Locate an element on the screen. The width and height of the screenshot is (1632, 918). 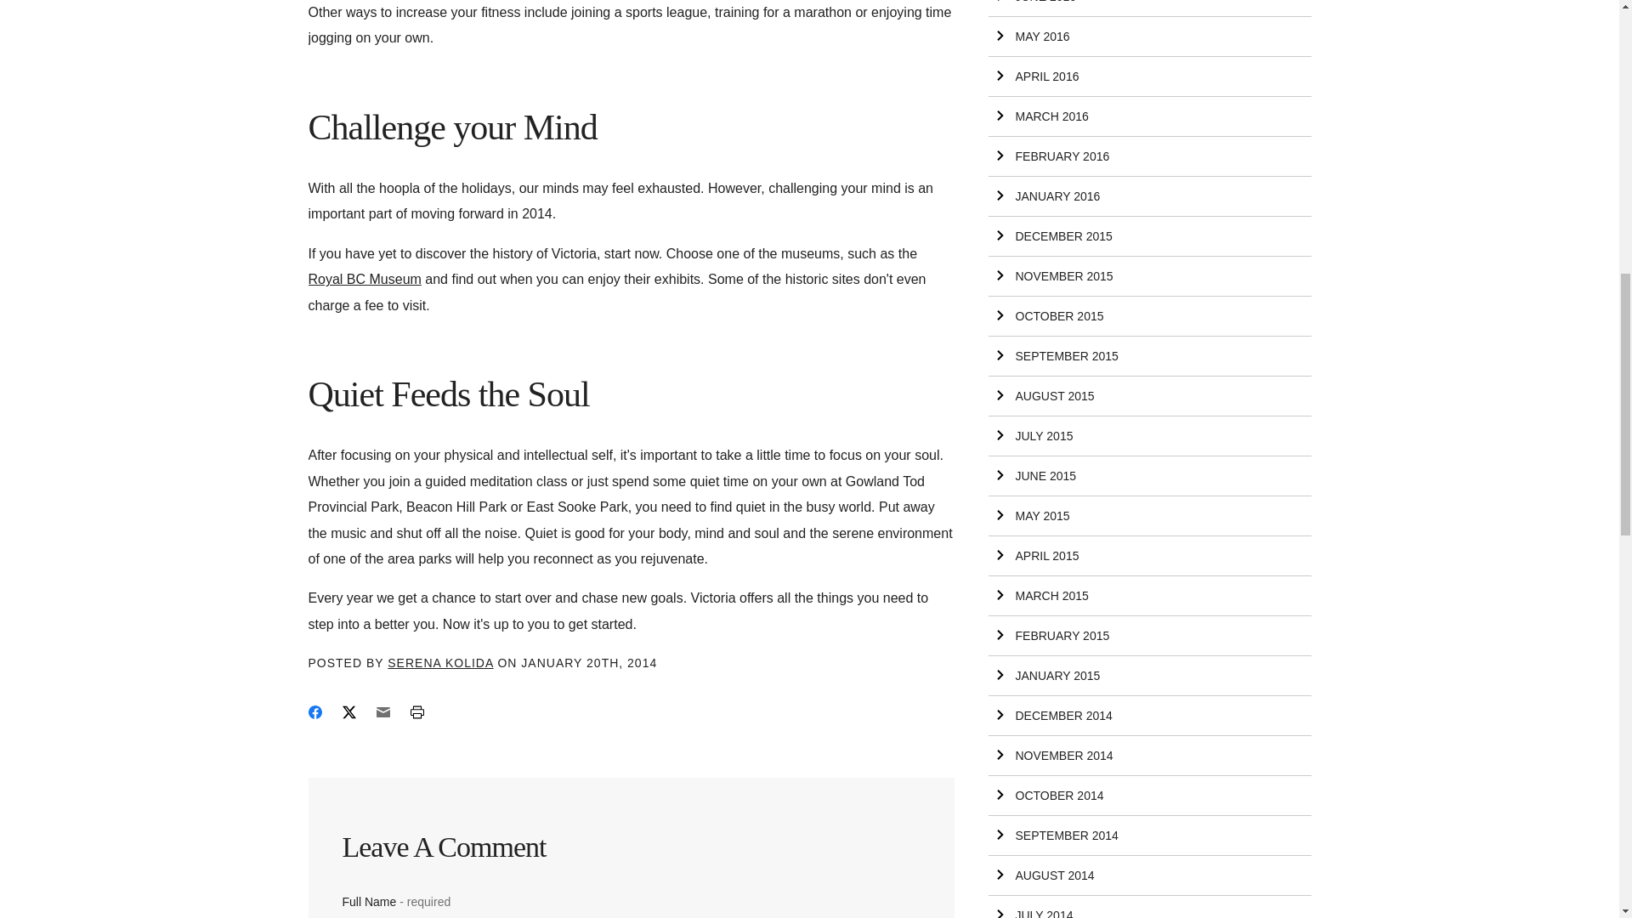
Royal BC Museum is located at coordinates (364, 279).